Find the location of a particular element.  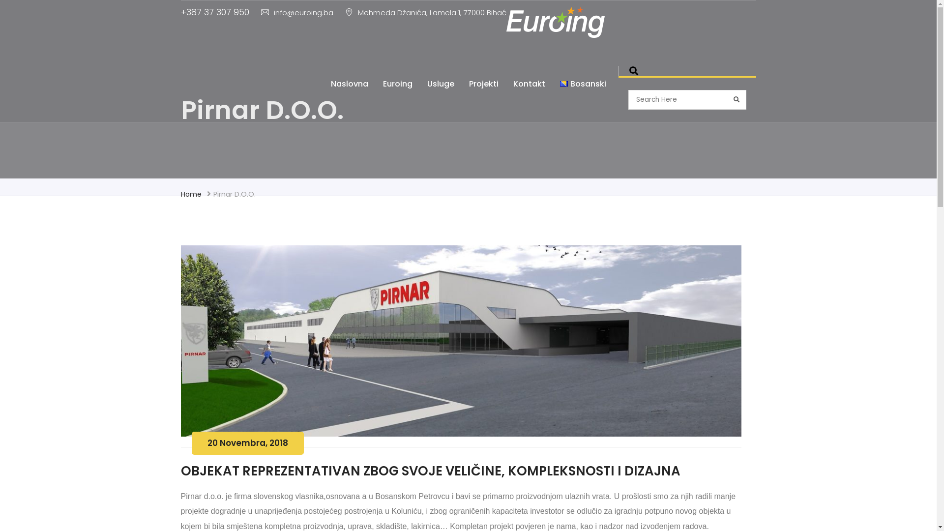

Projekti is located at coordinates (484, 84).